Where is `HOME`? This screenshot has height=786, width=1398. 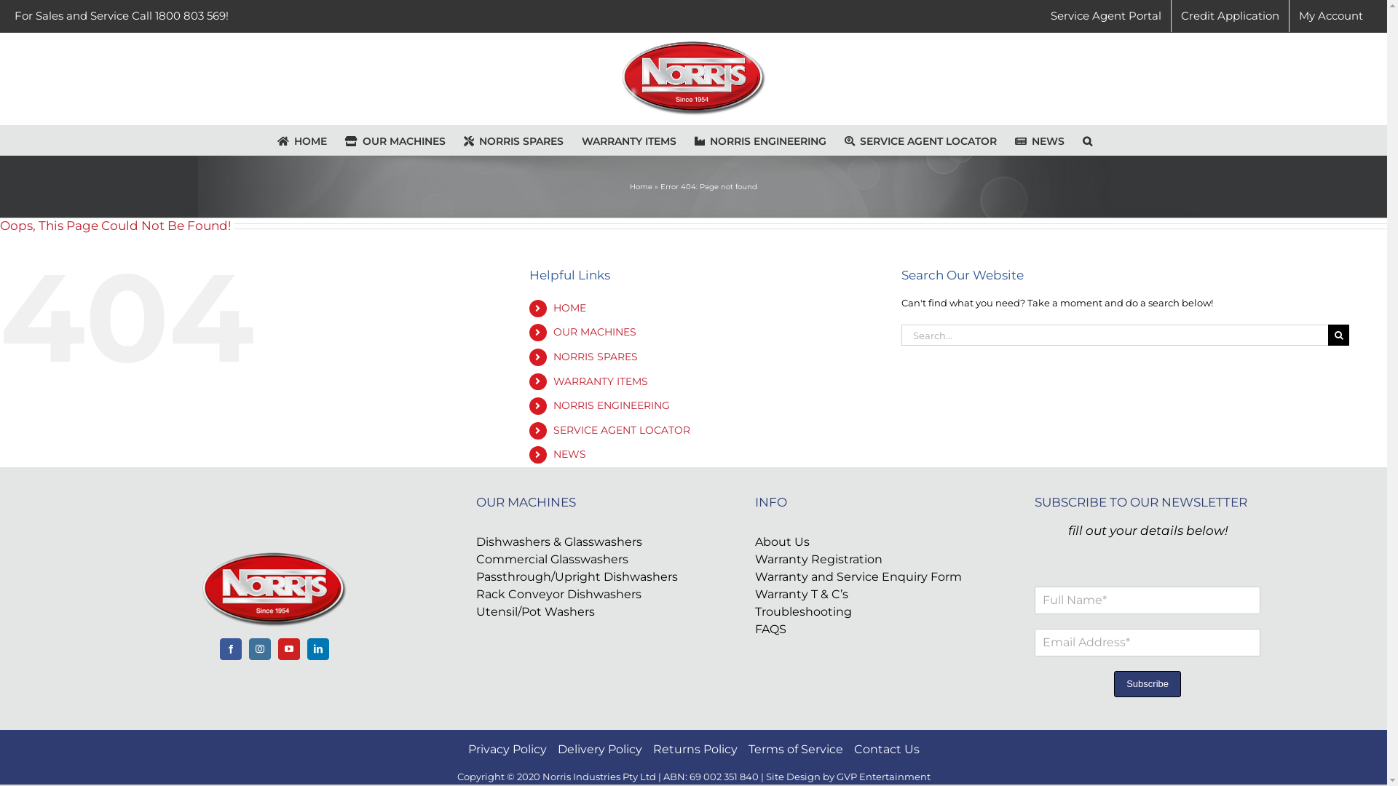
HOME is located at coordinates (301, 140).